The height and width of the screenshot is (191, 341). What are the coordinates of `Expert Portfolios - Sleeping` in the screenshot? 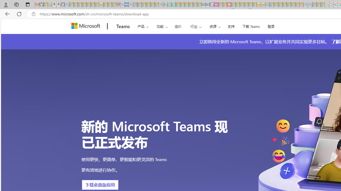 It's located at (284, 5).